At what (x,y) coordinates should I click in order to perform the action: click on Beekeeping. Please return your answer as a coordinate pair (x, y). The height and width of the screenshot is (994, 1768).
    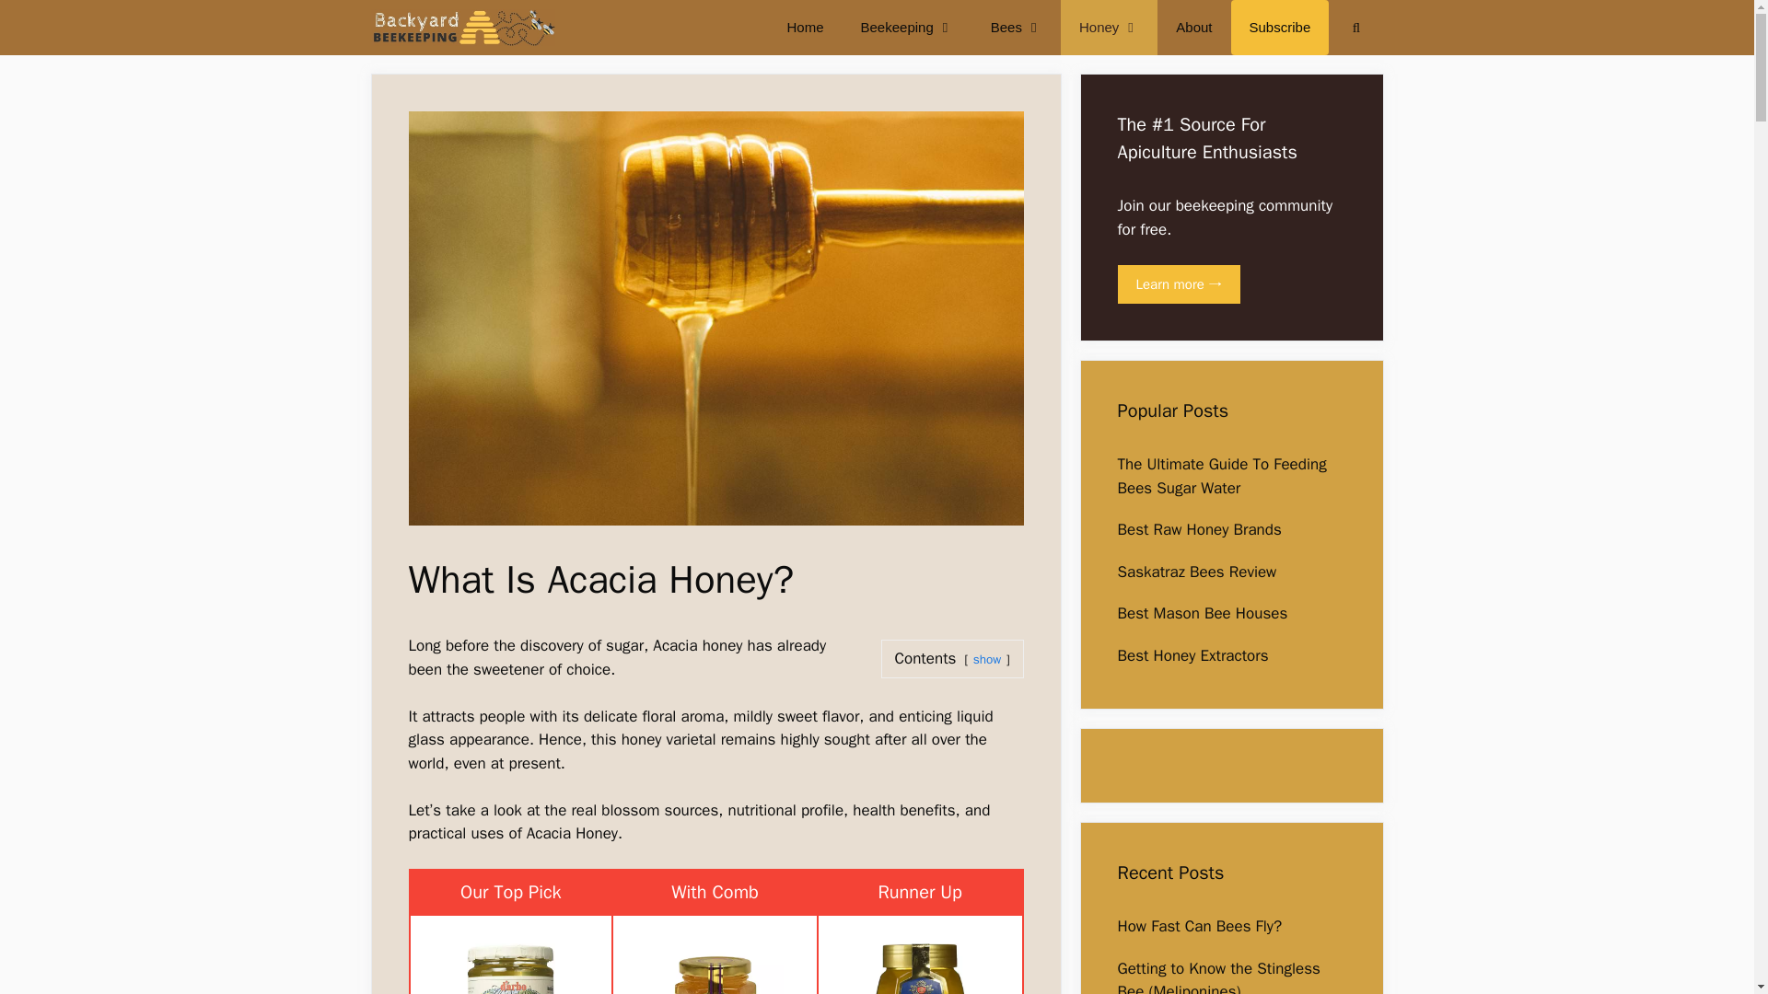
    Looking at the image, I should click on (908, 28).